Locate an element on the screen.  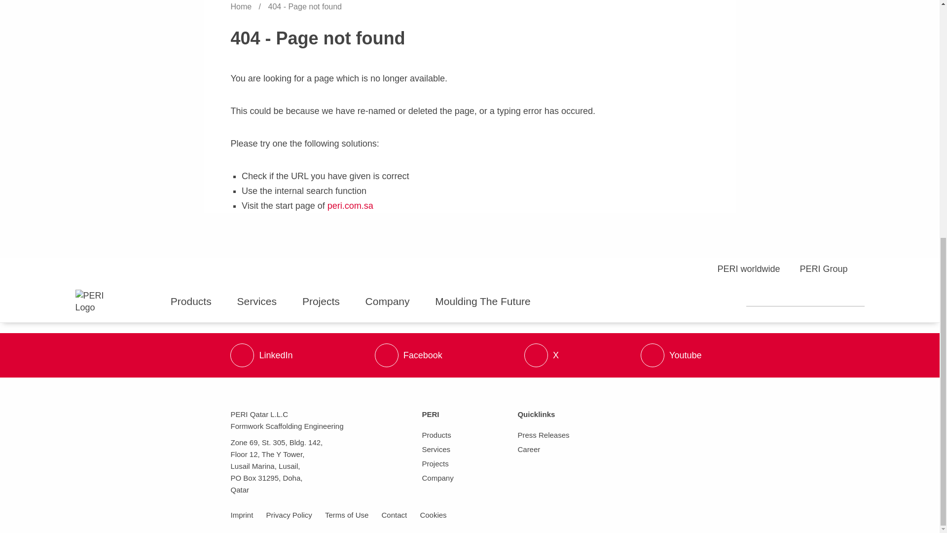
Projects is located at coordinates (327, 301).